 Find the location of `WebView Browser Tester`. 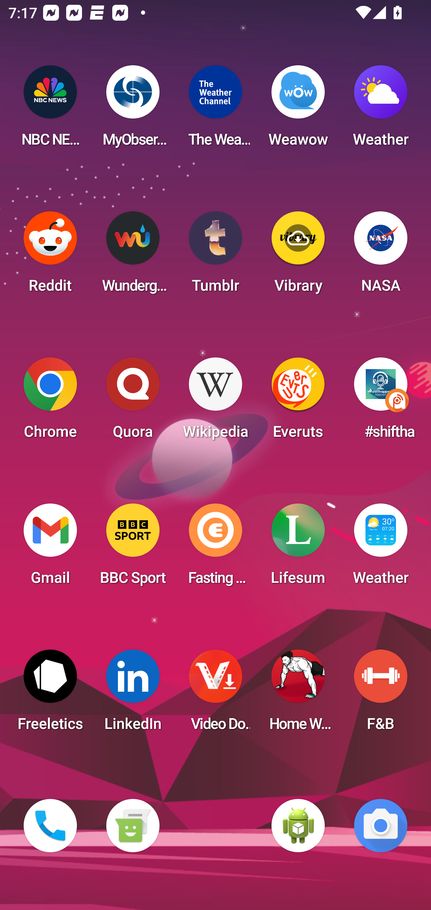

WebView Browser Tester is located at coordinates (298, 826).